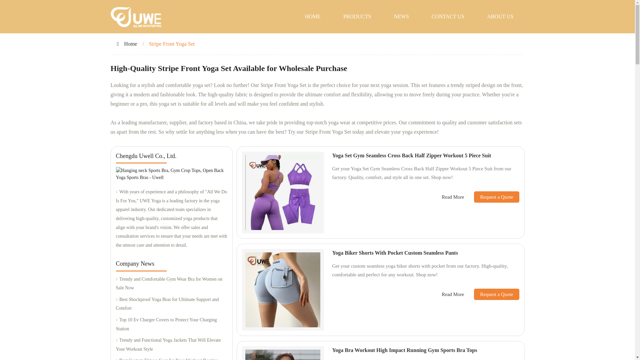 The width and height of the screenshot is (640, 360). I want to click on Yoga Bra Workout High Impact Running Gym Sports Bra Tops, so click(404, 350).